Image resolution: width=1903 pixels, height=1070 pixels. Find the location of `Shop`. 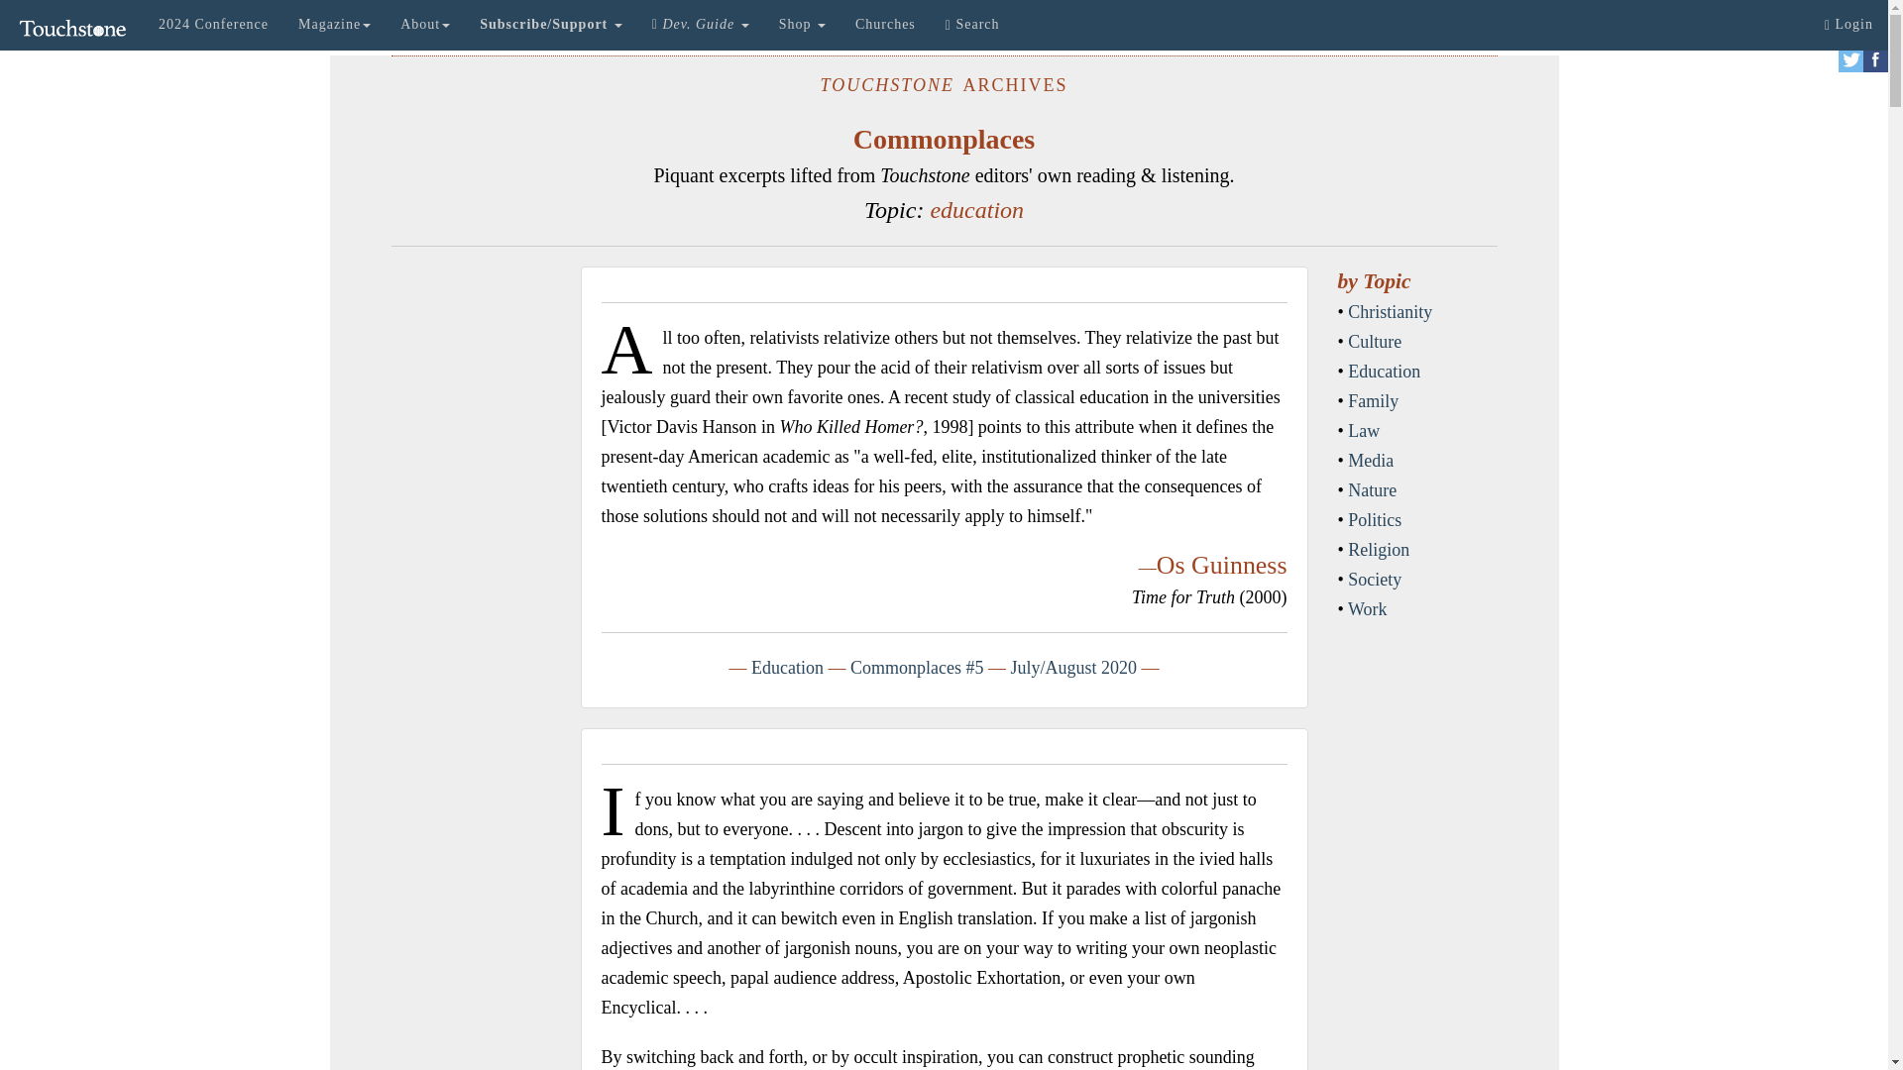

Shop is located at coordinates (803, 24).